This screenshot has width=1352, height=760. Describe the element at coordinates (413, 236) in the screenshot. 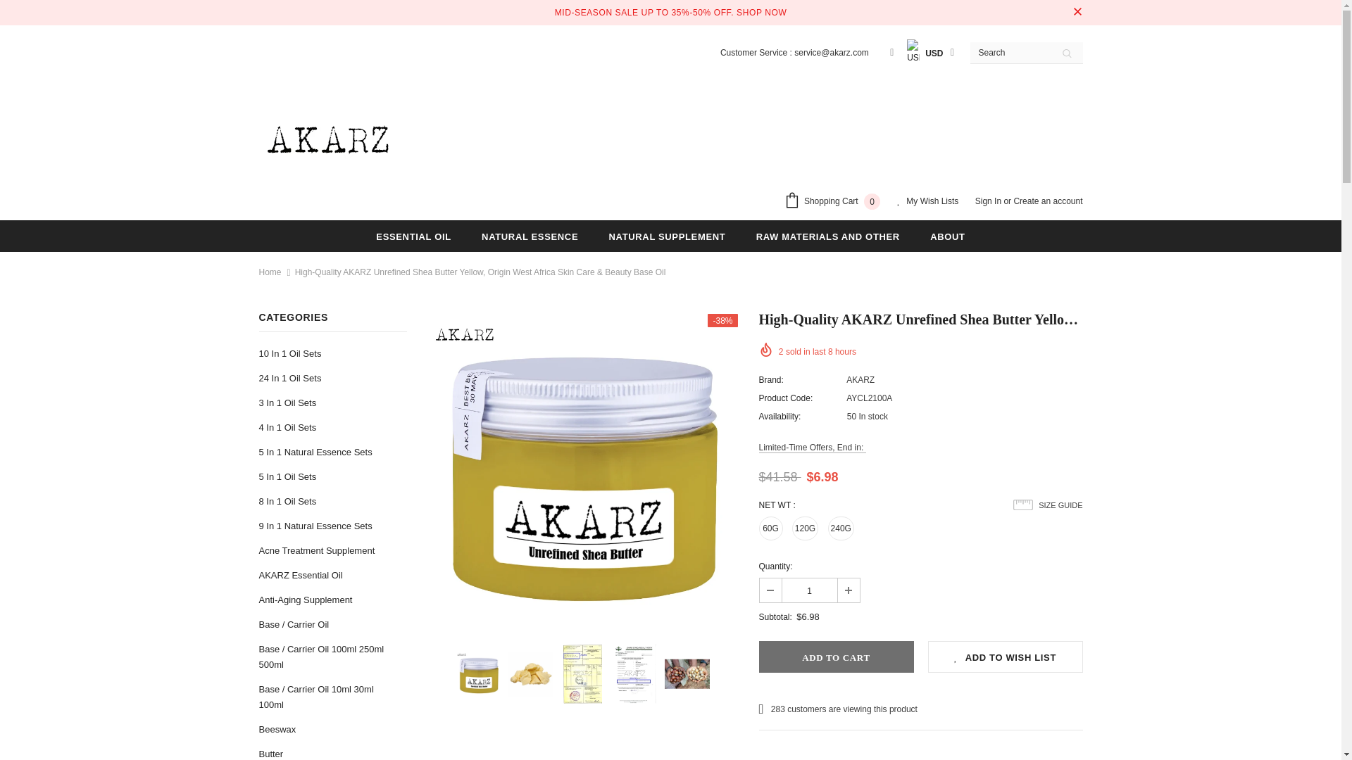

I see `ESSENTIAL OIL` at that location.